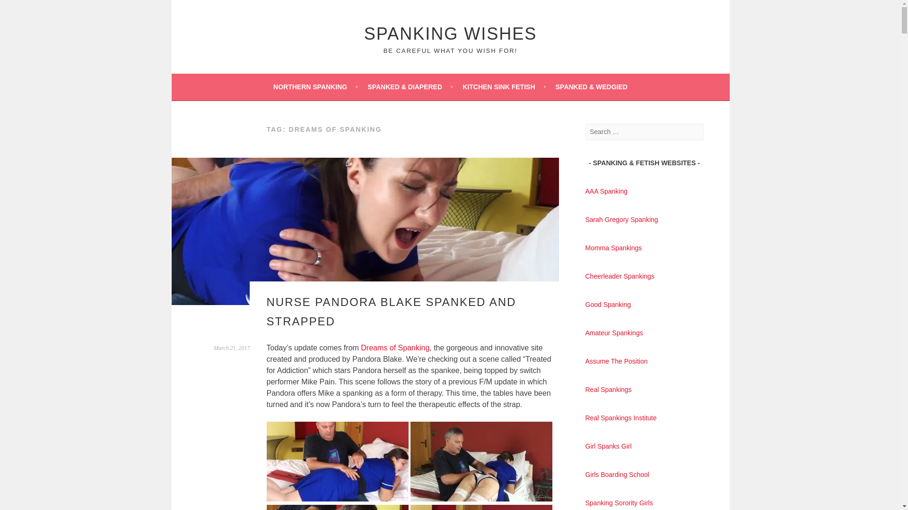 This screenshot has width=908, height=510. Describe the element at coordinates (504, 86) in the screenshot. I see `KITCHEN SINK FETISH` at that location.